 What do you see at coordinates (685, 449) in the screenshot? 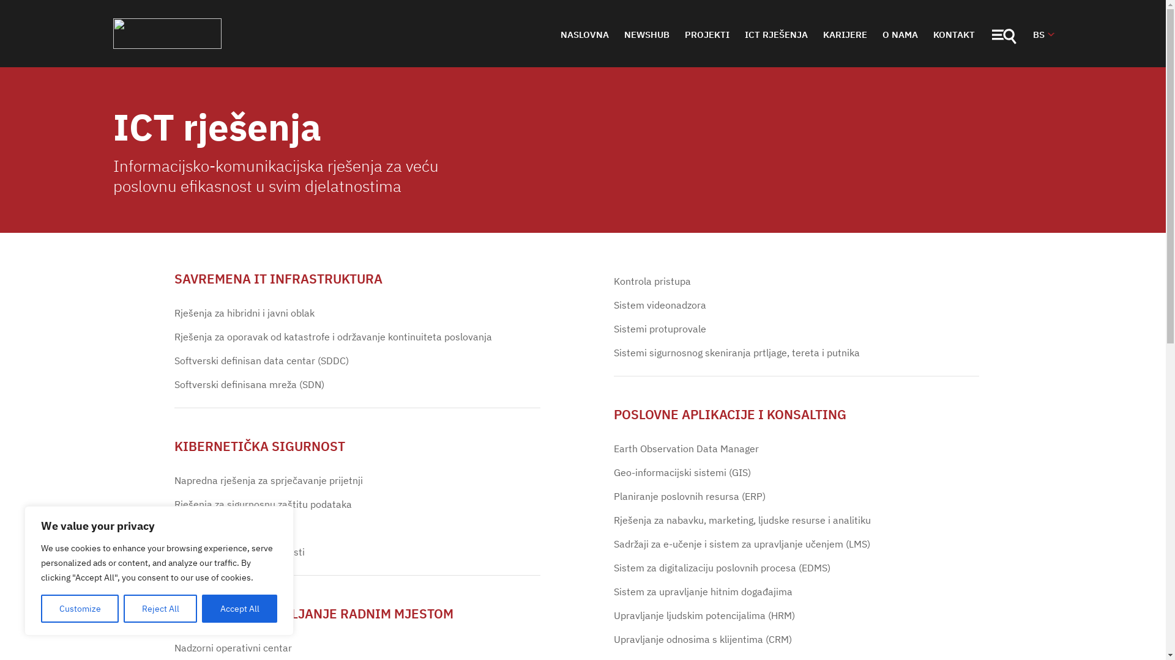
I see `Earth Observation Data Manager` at bounding box center [685, 449].